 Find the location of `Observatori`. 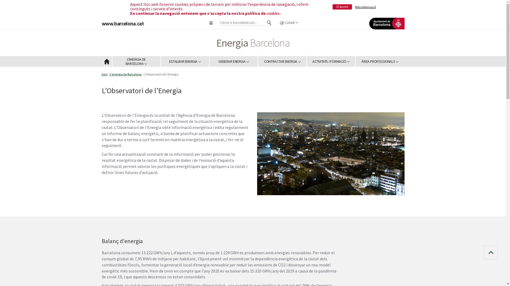

Observatori is located at coordinates (331, 154).